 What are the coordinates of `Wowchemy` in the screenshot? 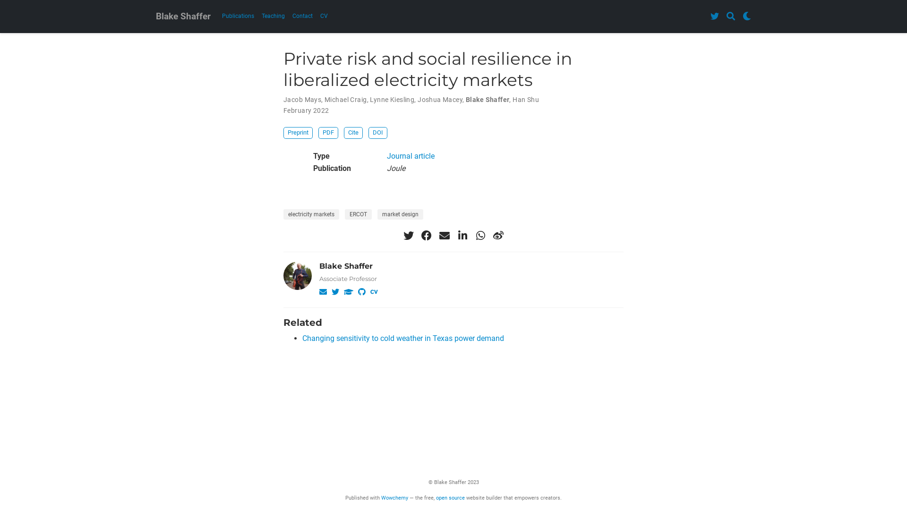 It's located at (395, 498).